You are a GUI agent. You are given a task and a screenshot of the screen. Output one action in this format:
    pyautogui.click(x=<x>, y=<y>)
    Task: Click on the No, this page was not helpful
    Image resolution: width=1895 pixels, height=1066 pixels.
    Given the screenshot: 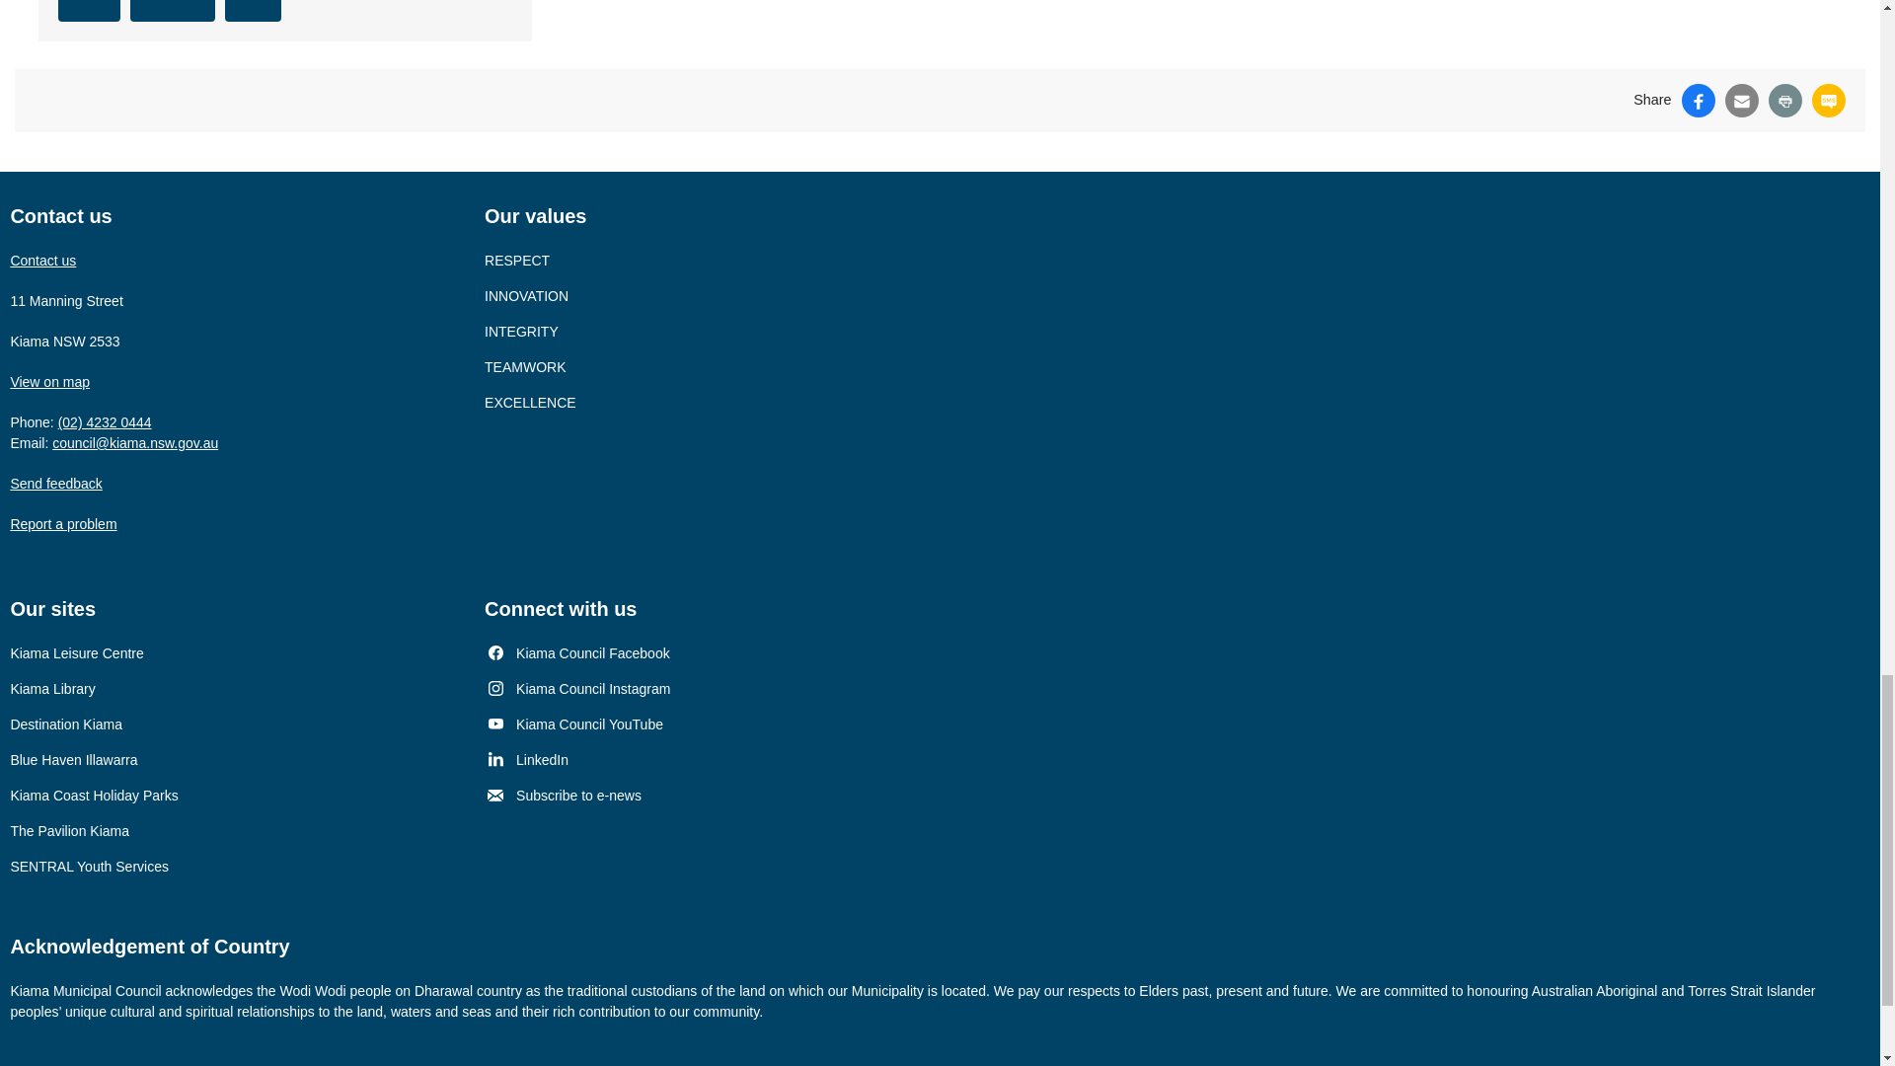 What is the action you would take?
    pyautogui.click(x=253, y=10)
    